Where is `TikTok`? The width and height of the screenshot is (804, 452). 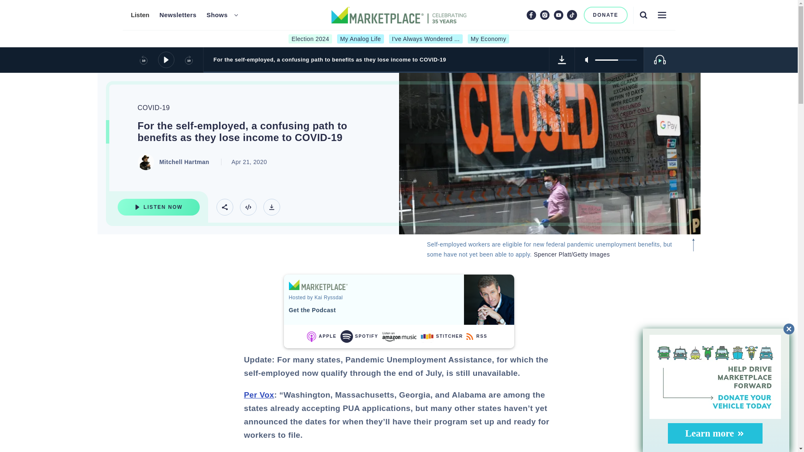 TikTok is located at coordinates (572, 15).